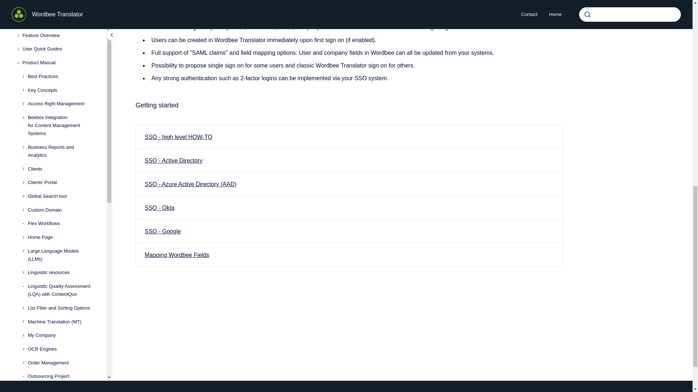 The height and width of the screenshot is (392, 698). Describe the element at coordinates (163, 231) in the screenshot. I see `SSO - Google` at that location.